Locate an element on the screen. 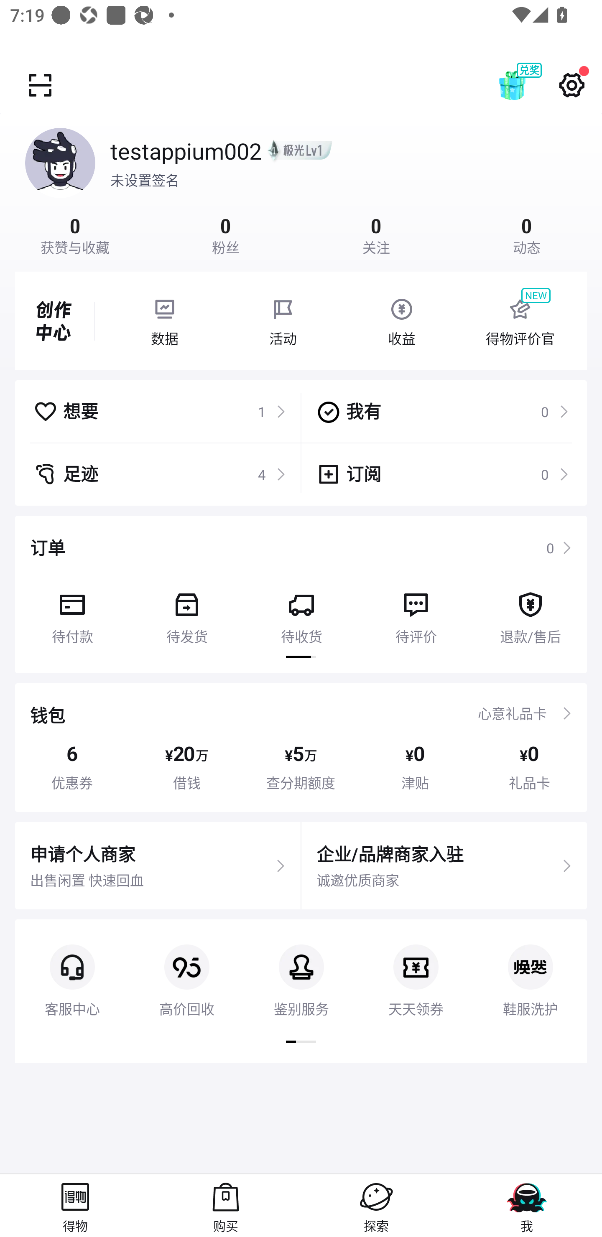 The width and height of the screenshot is (602, 1237). 数据 is located at coordinates (164, 321).